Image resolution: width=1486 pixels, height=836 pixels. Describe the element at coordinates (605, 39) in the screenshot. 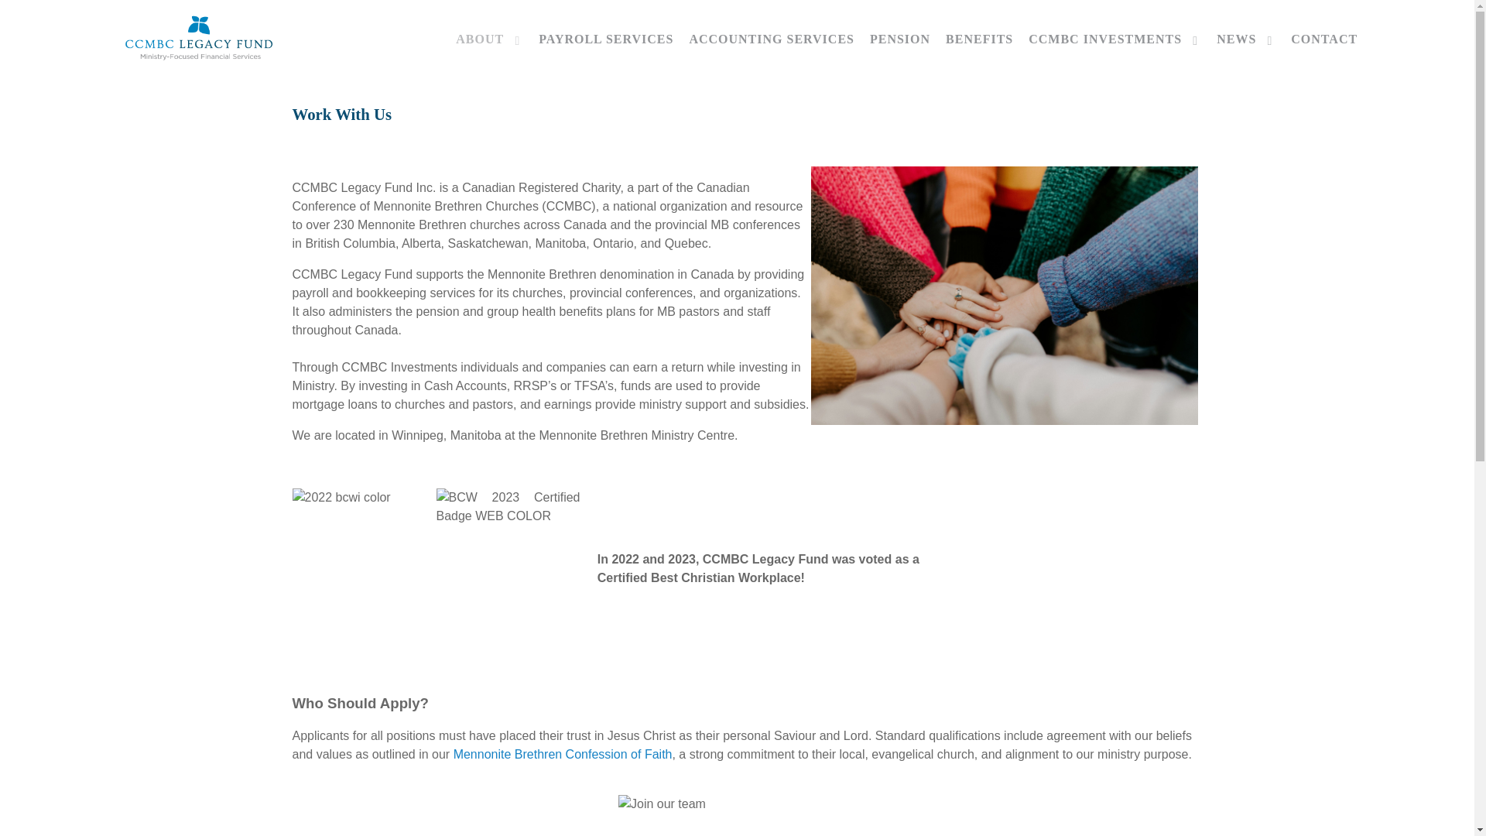

I see `PAYROLL SERVICES` at that location.